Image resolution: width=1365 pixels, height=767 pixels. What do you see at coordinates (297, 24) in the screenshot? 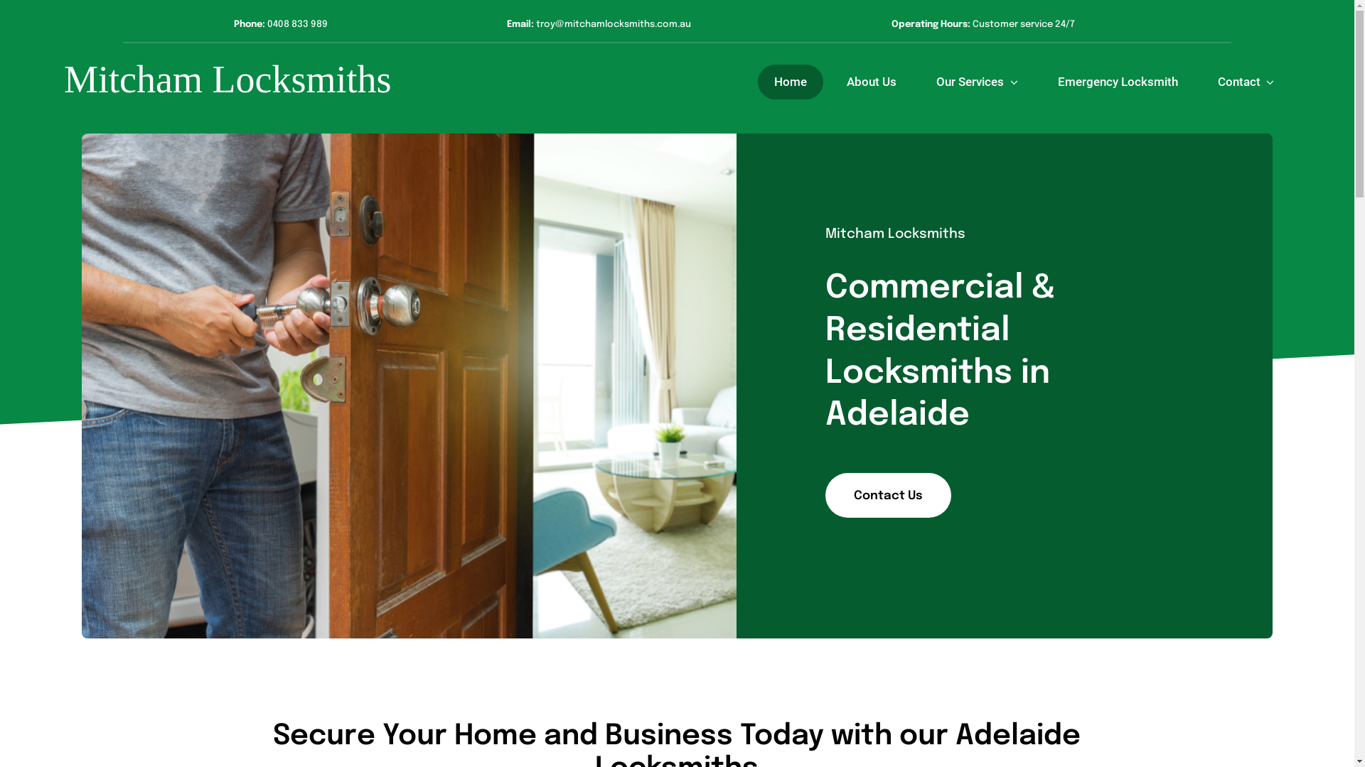
I see `0408 833 989` at bounding box center [297, 24].